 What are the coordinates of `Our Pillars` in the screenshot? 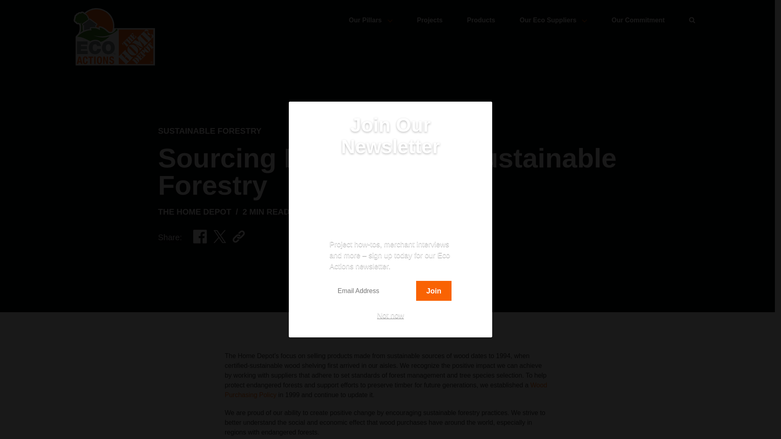 It's located at (367, 20).